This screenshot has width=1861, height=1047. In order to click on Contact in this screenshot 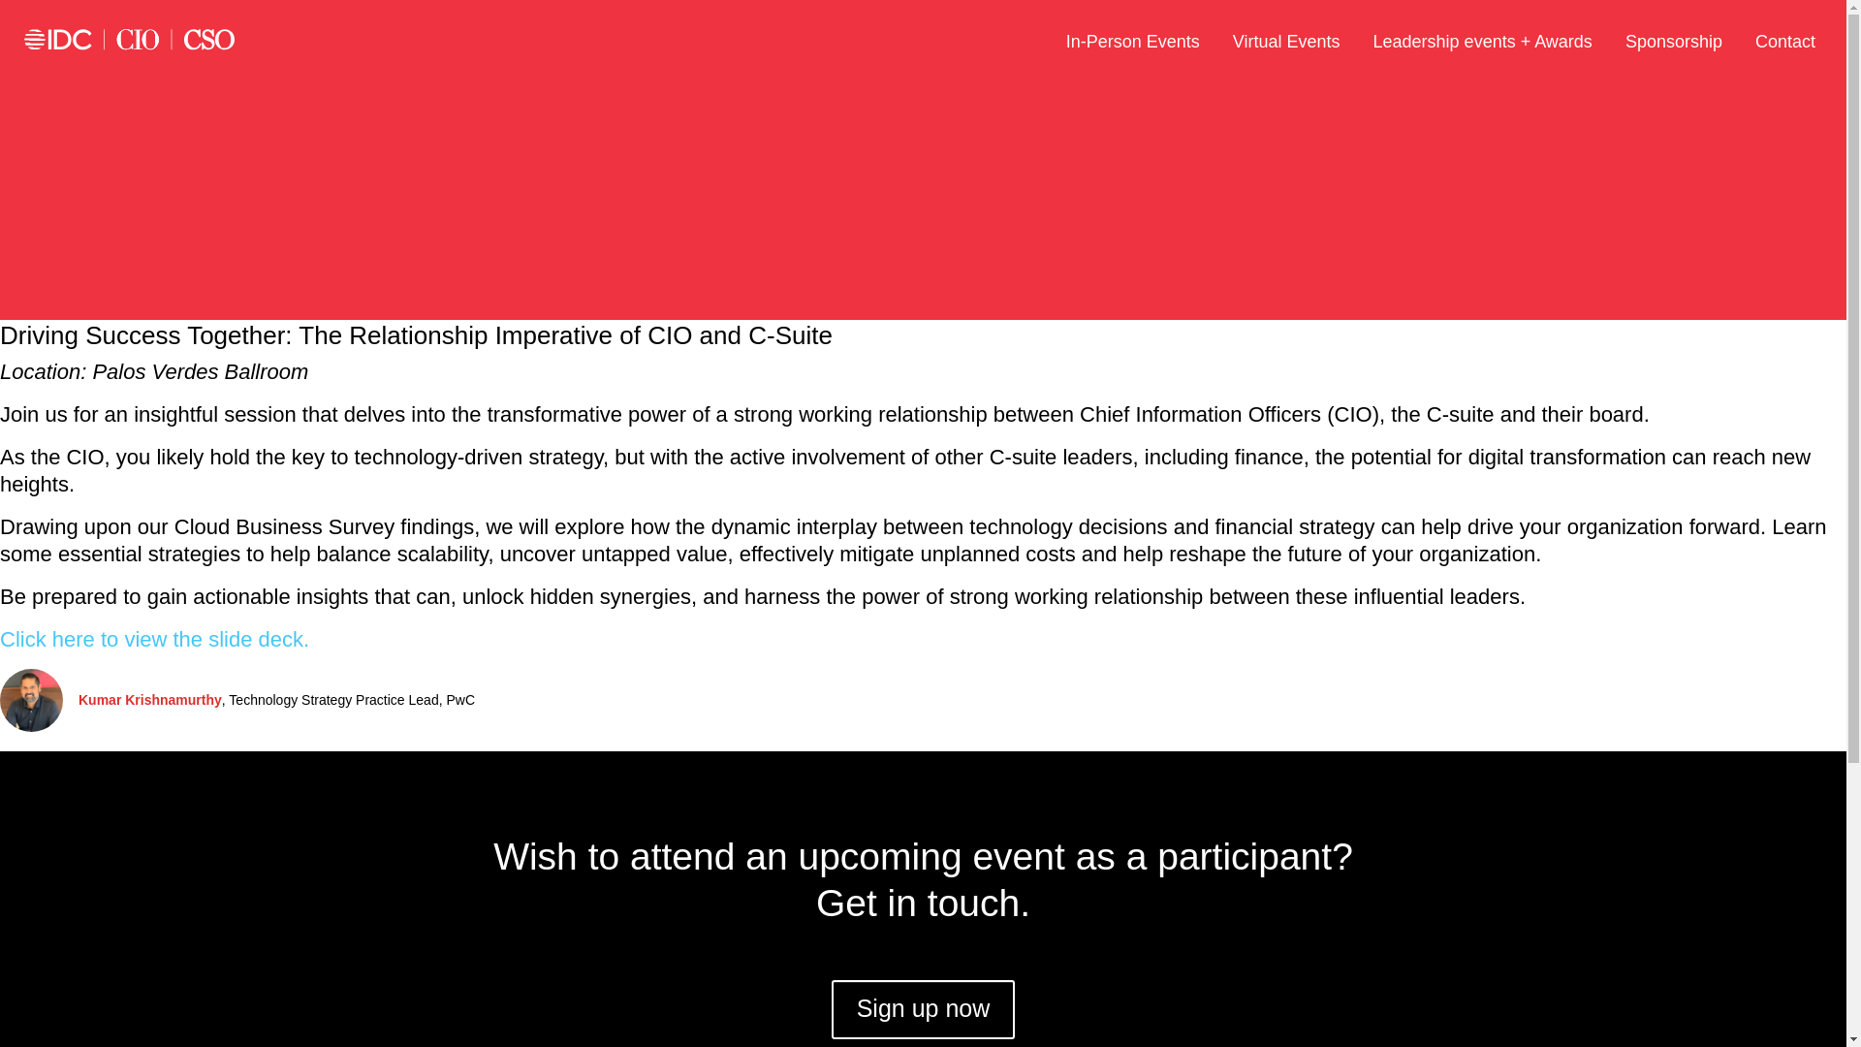, I will do `click(1785, 39)`.